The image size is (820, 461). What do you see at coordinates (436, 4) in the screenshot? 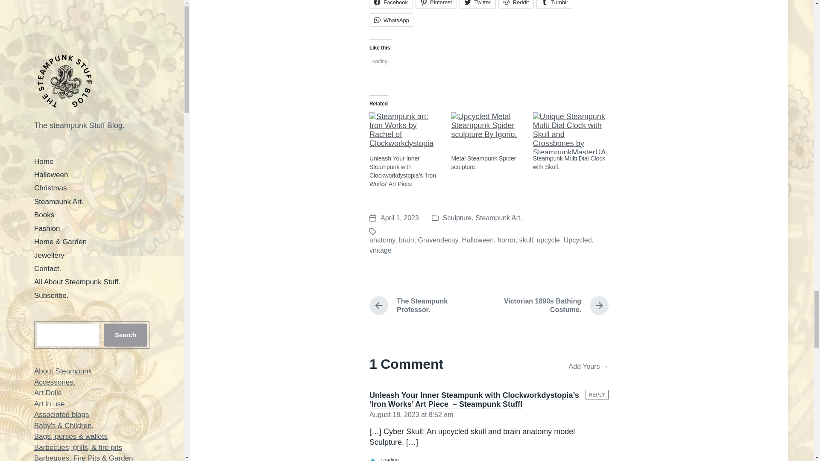
I see `Click to share on Pinterest` at bounding box center [436, 4].